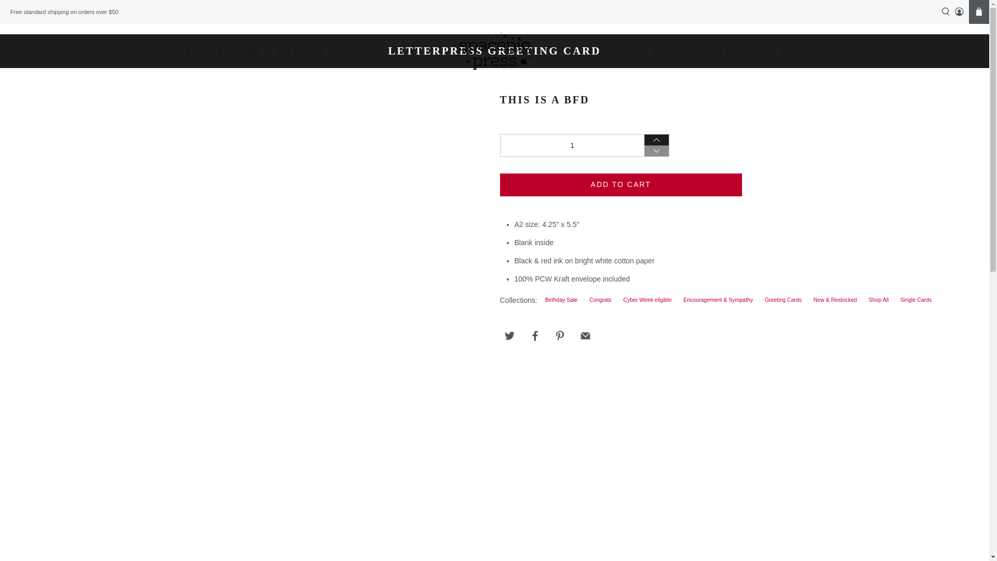  I want to click on ABOUT, so click(860, 51).